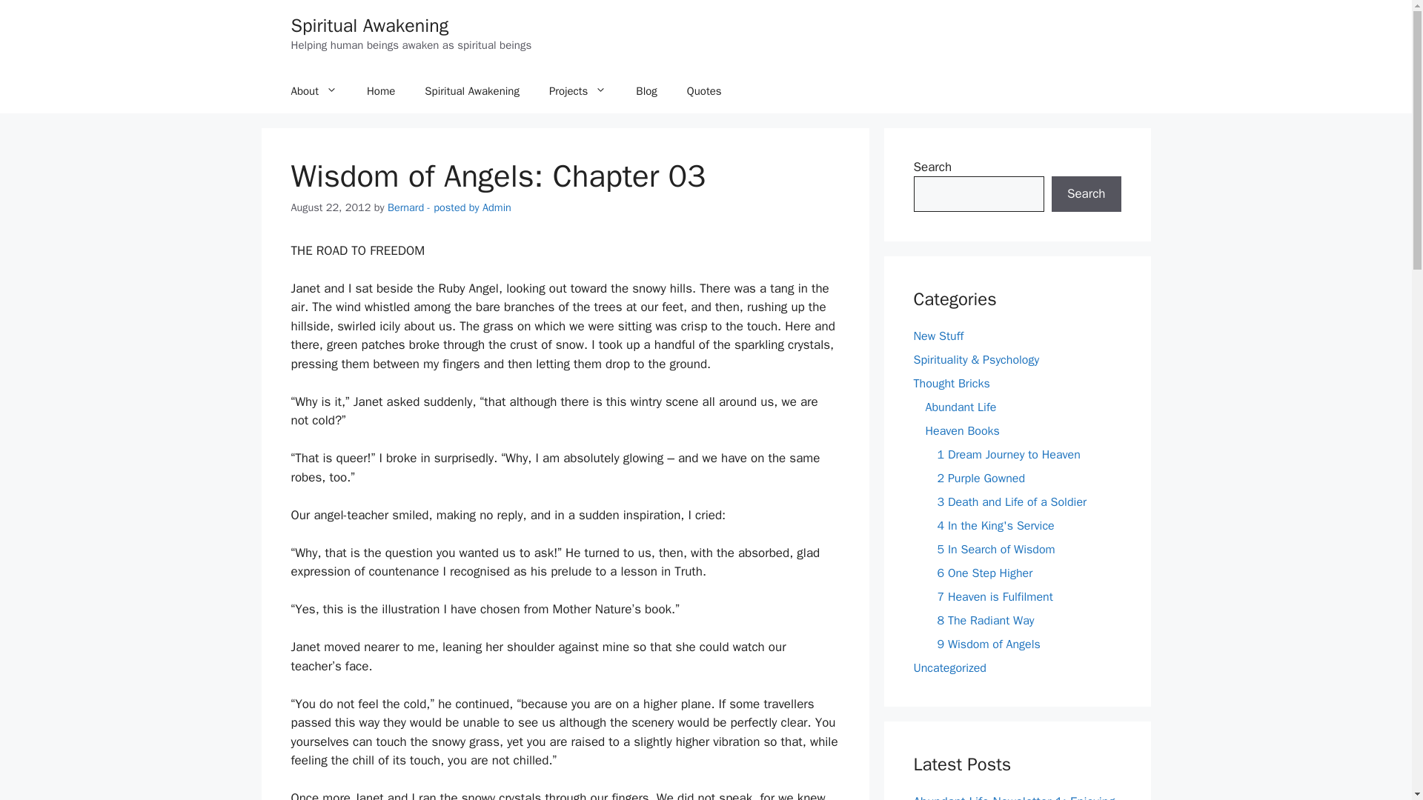  What do you see at coordinates (471, 90) in the screenshot?
I see `Spiritual Awakening` at bounding box center [471, 90].